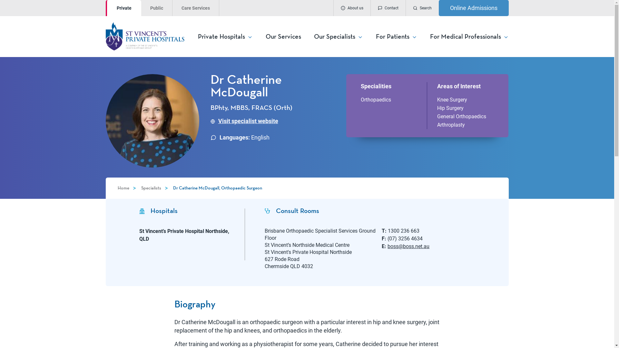 This screenshot has width=619, height=348. What do you see at coordinates (408, 246) in the screenshot?
I see `boss@boss.net.au` at bounding box center [408, 246].